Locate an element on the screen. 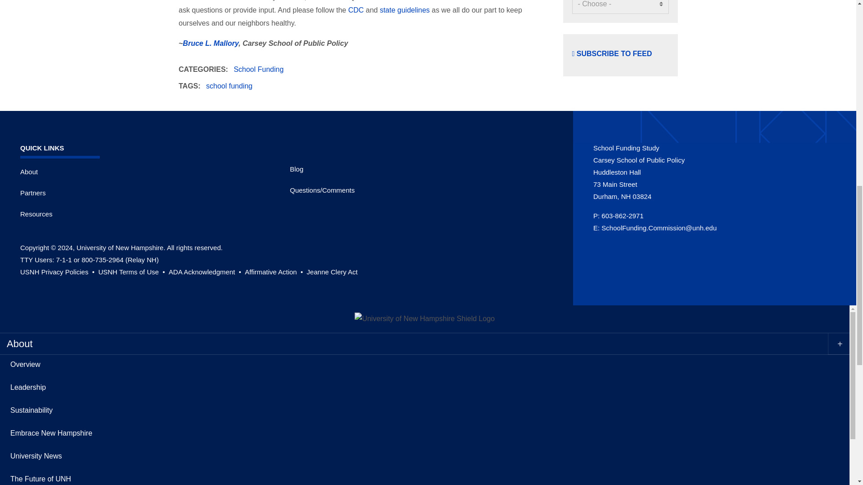  Bruce Mallory is located at coordinates (211, 43).